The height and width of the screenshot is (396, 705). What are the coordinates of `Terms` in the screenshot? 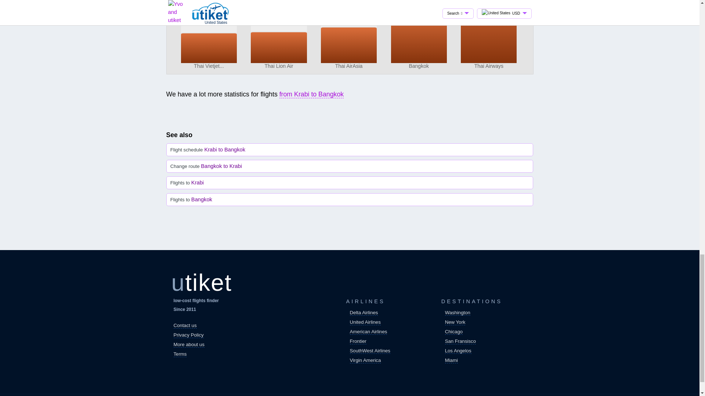 It's located at (180, 354).